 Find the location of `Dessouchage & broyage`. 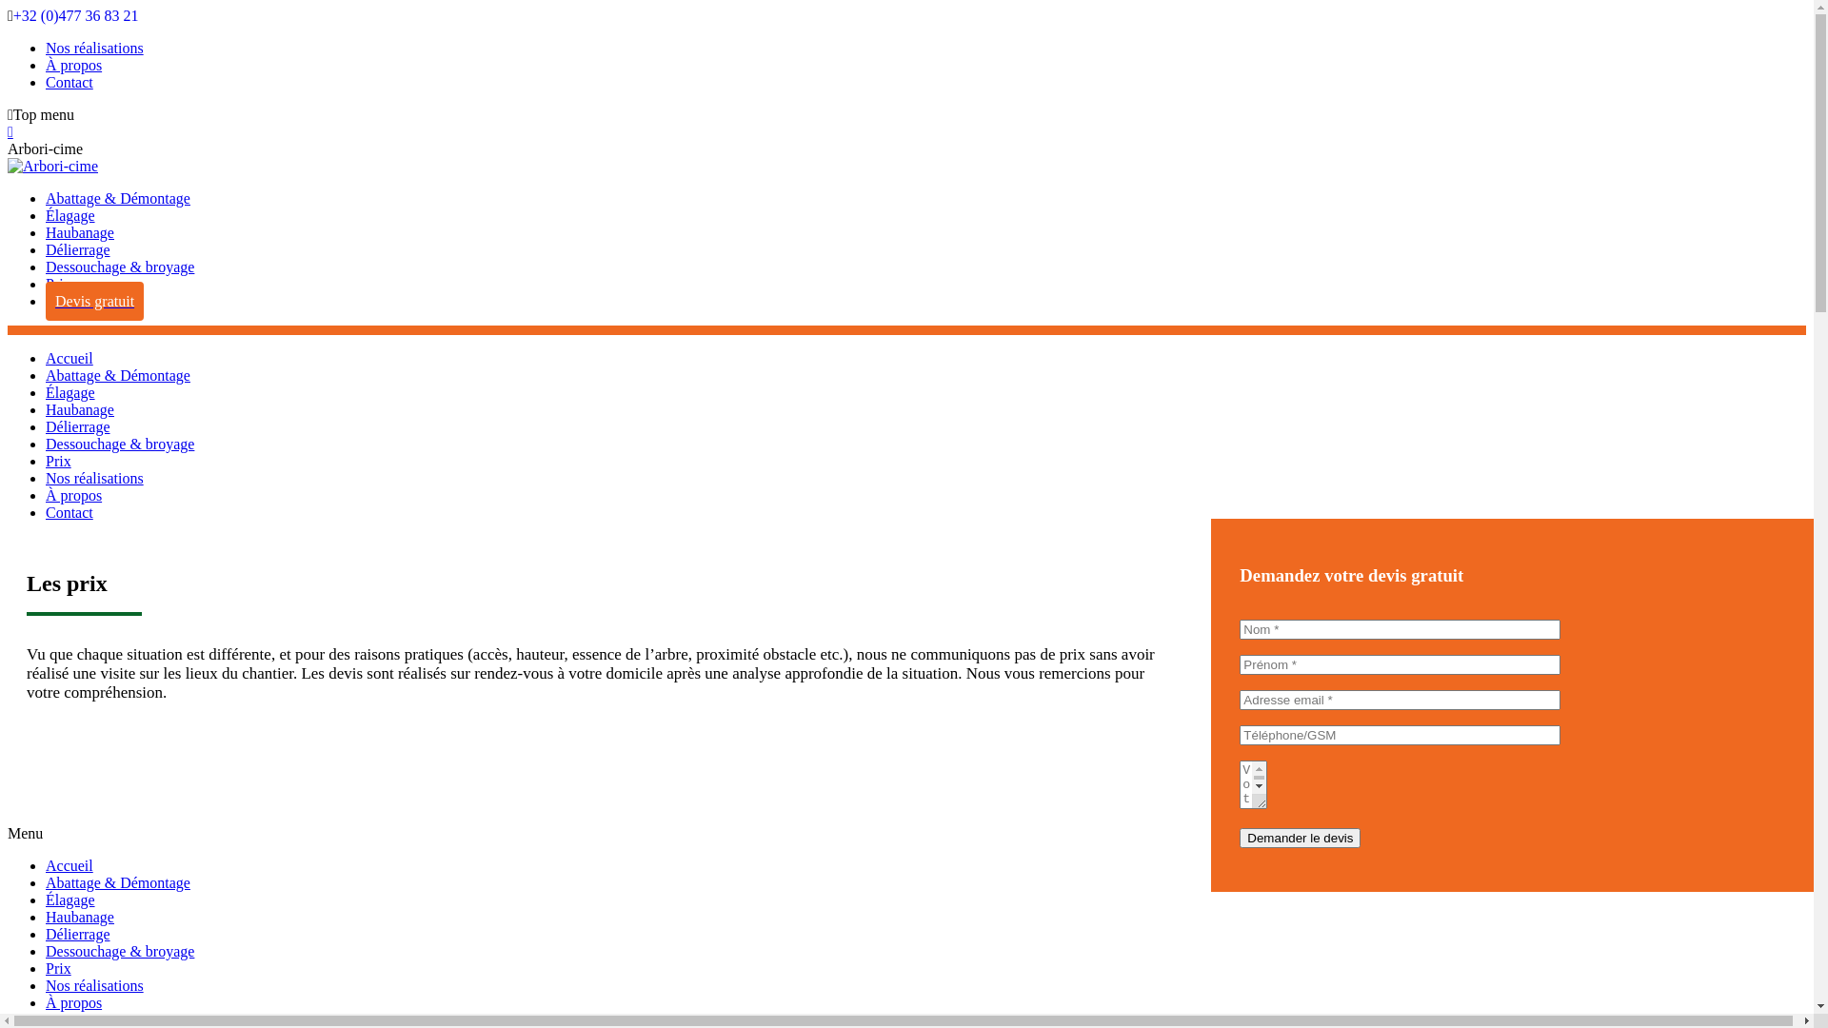

Dessouchage & broyage is located at coordinates (120, 444).